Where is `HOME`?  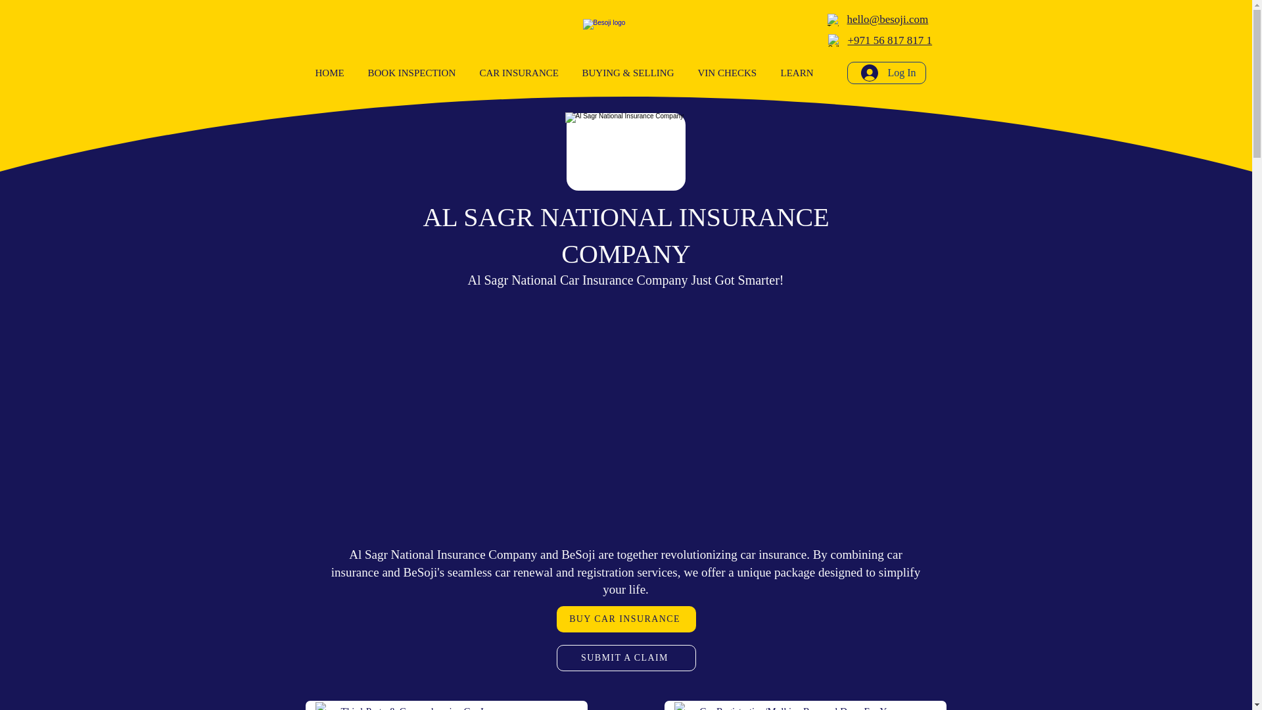 HOME is located at coordinates (331, 72).